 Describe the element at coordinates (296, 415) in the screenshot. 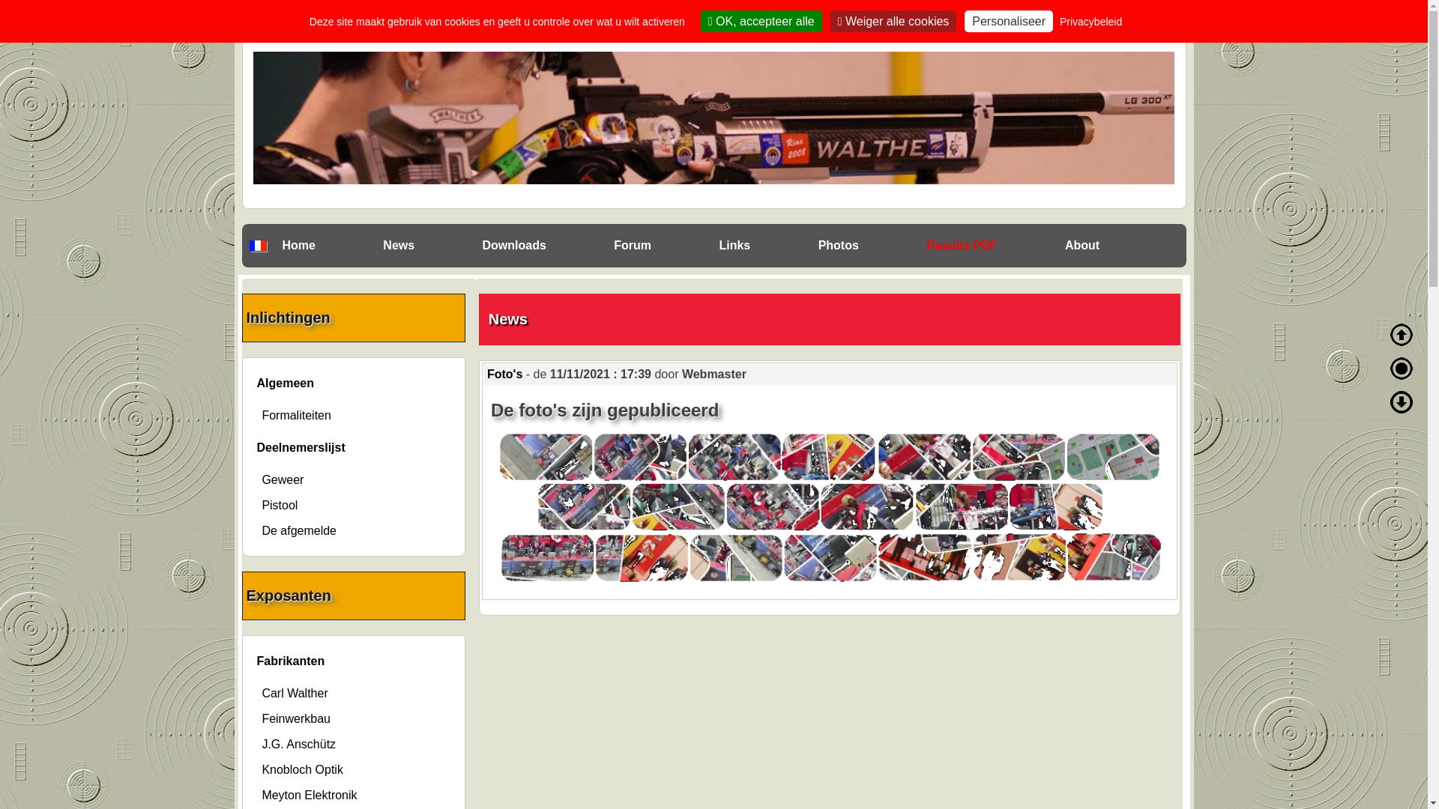

I see `Formaliteiten` at that location.